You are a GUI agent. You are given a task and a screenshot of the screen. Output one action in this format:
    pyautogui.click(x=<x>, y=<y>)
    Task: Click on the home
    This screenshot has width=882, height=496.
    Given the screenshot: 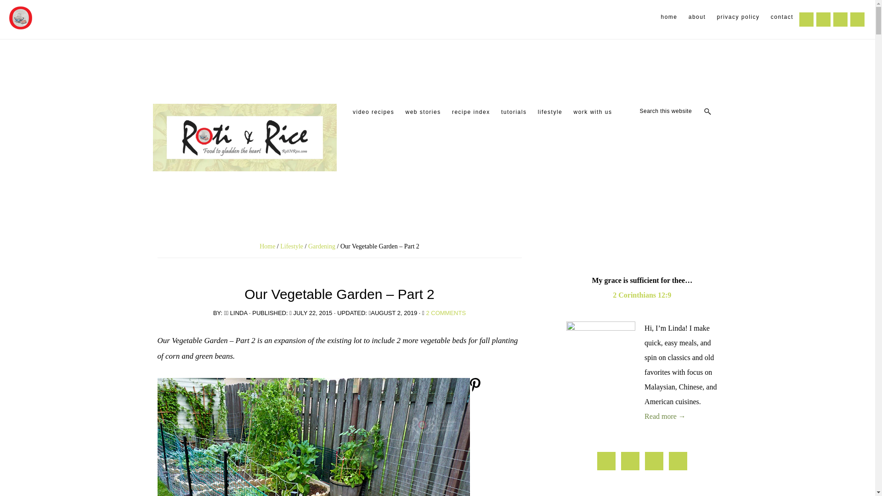 What is the action you would take?
    pyautogui.click(x=669, y=17)
    